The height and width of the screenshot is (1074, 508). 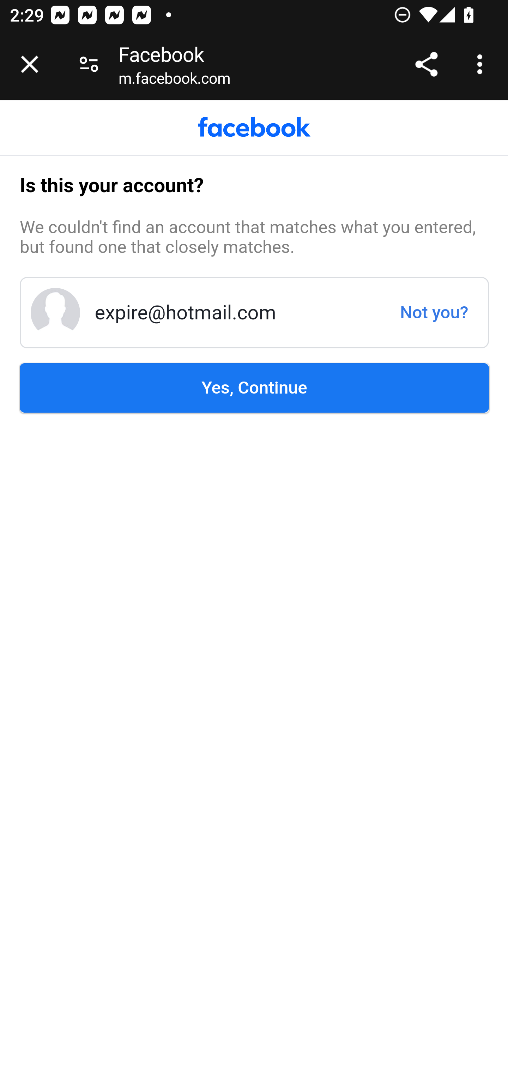 I want to click on Yes, Continue, so click(x=255, y=388).